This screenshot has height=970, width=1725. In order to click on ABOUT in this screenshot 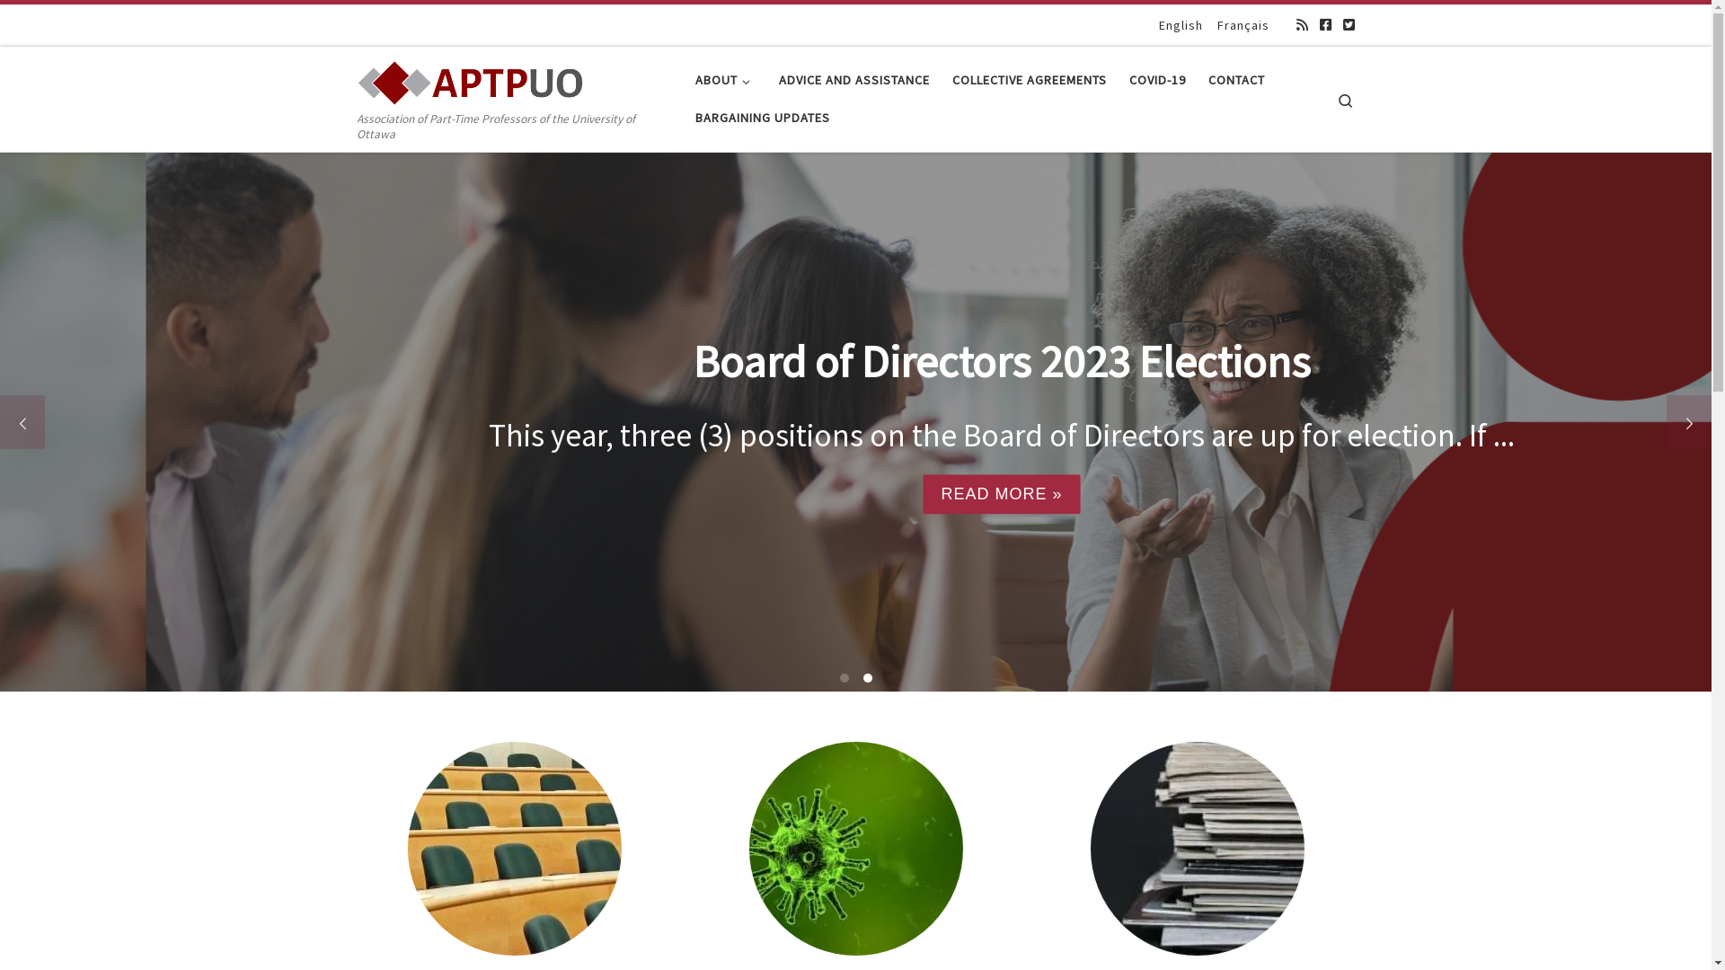, I will do `click(726, 80)`.